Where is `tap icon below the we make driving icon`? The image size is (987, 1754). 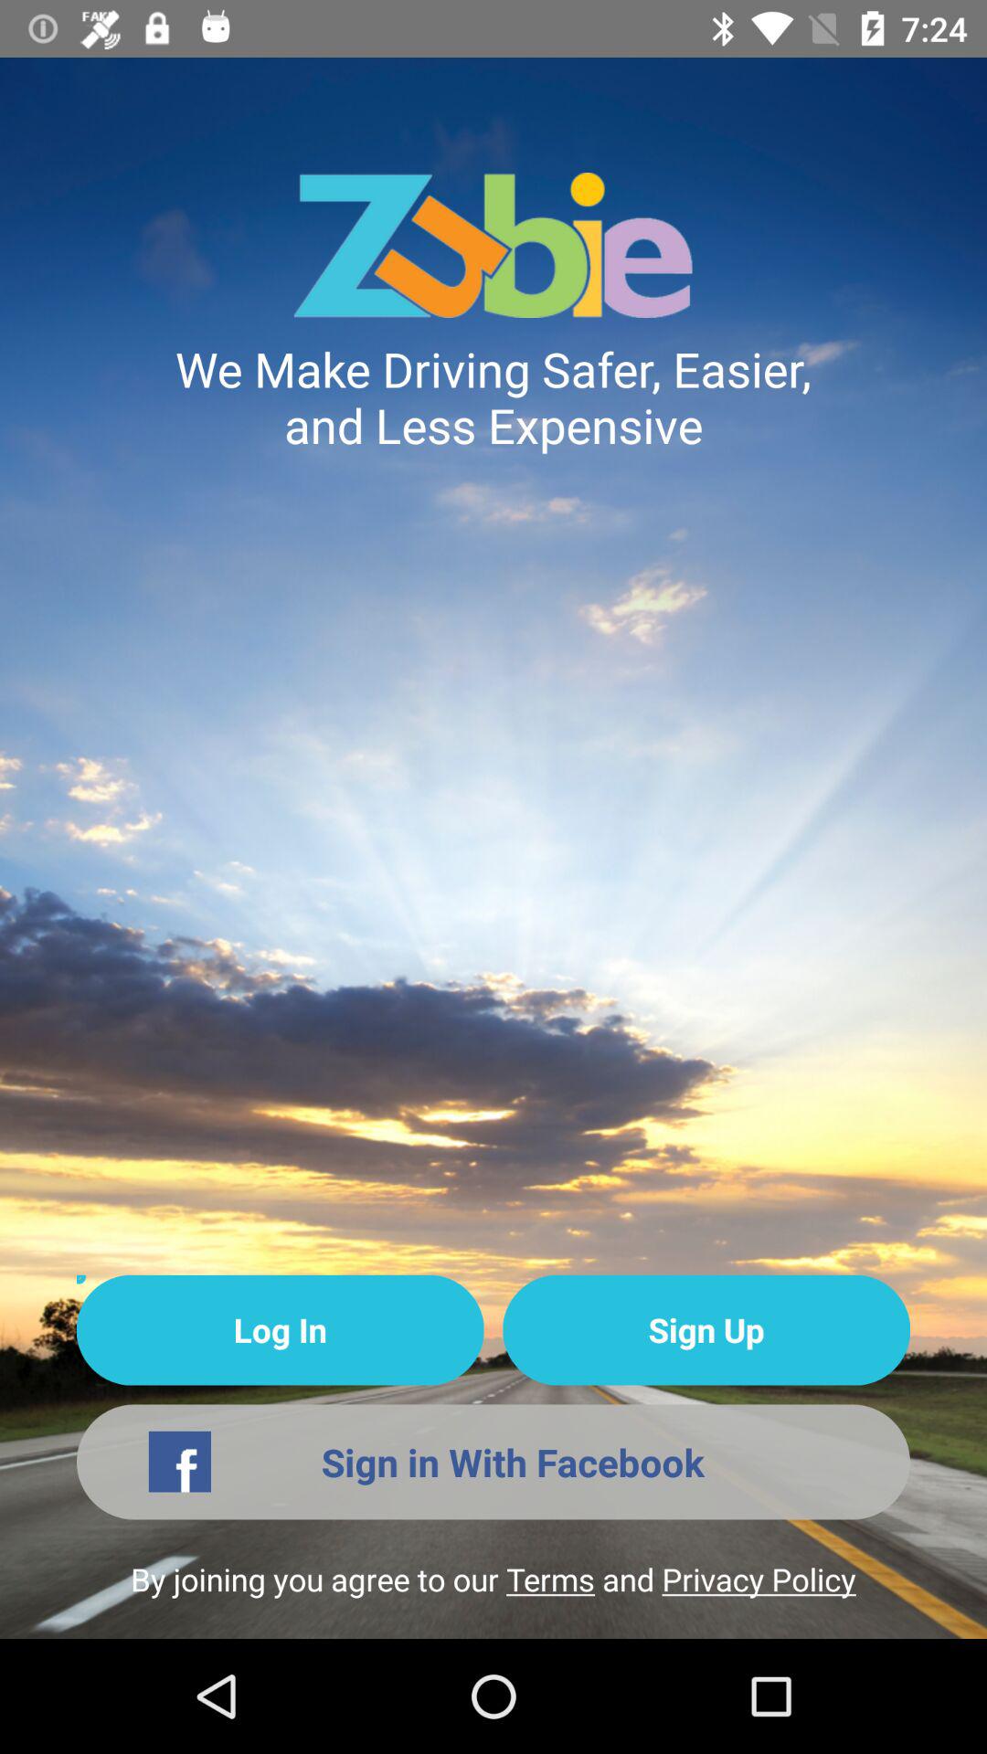
tap icon below the we make driving icon is located at coordinates (706, 1330).